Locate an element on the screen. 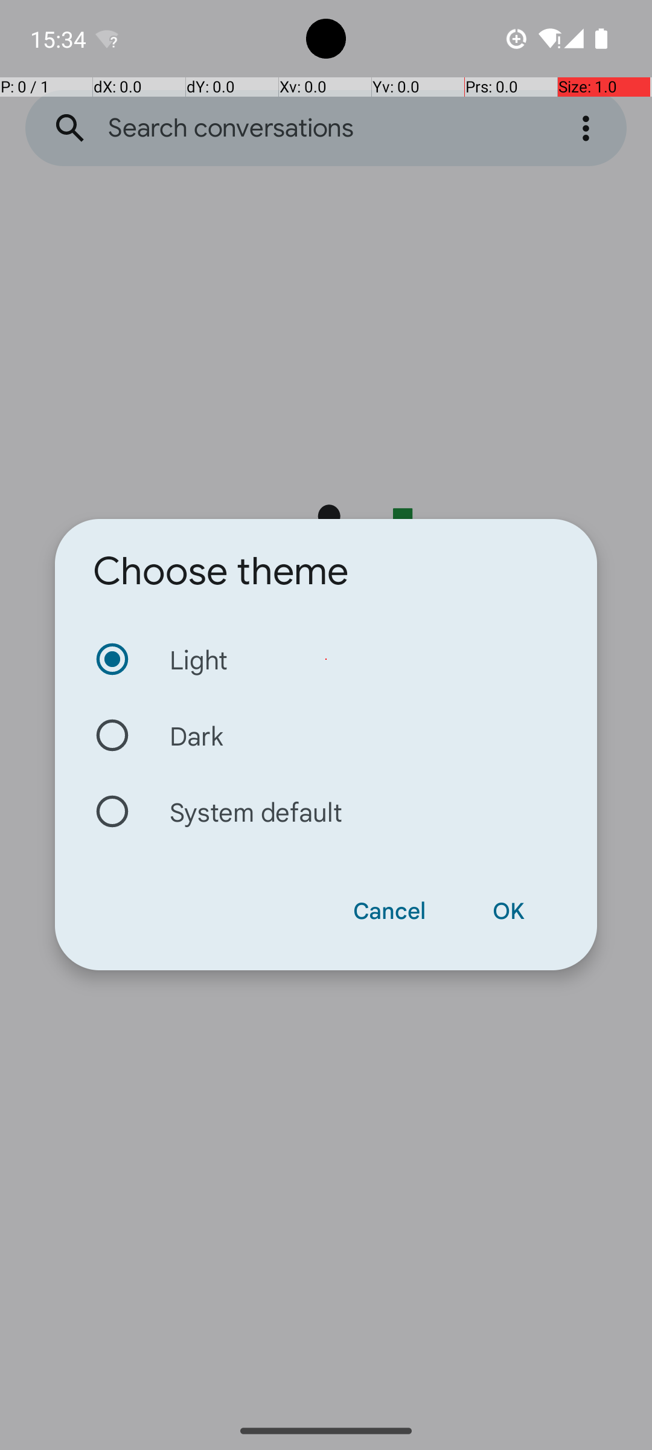  Choose theme is located at coordinates (221, 572).